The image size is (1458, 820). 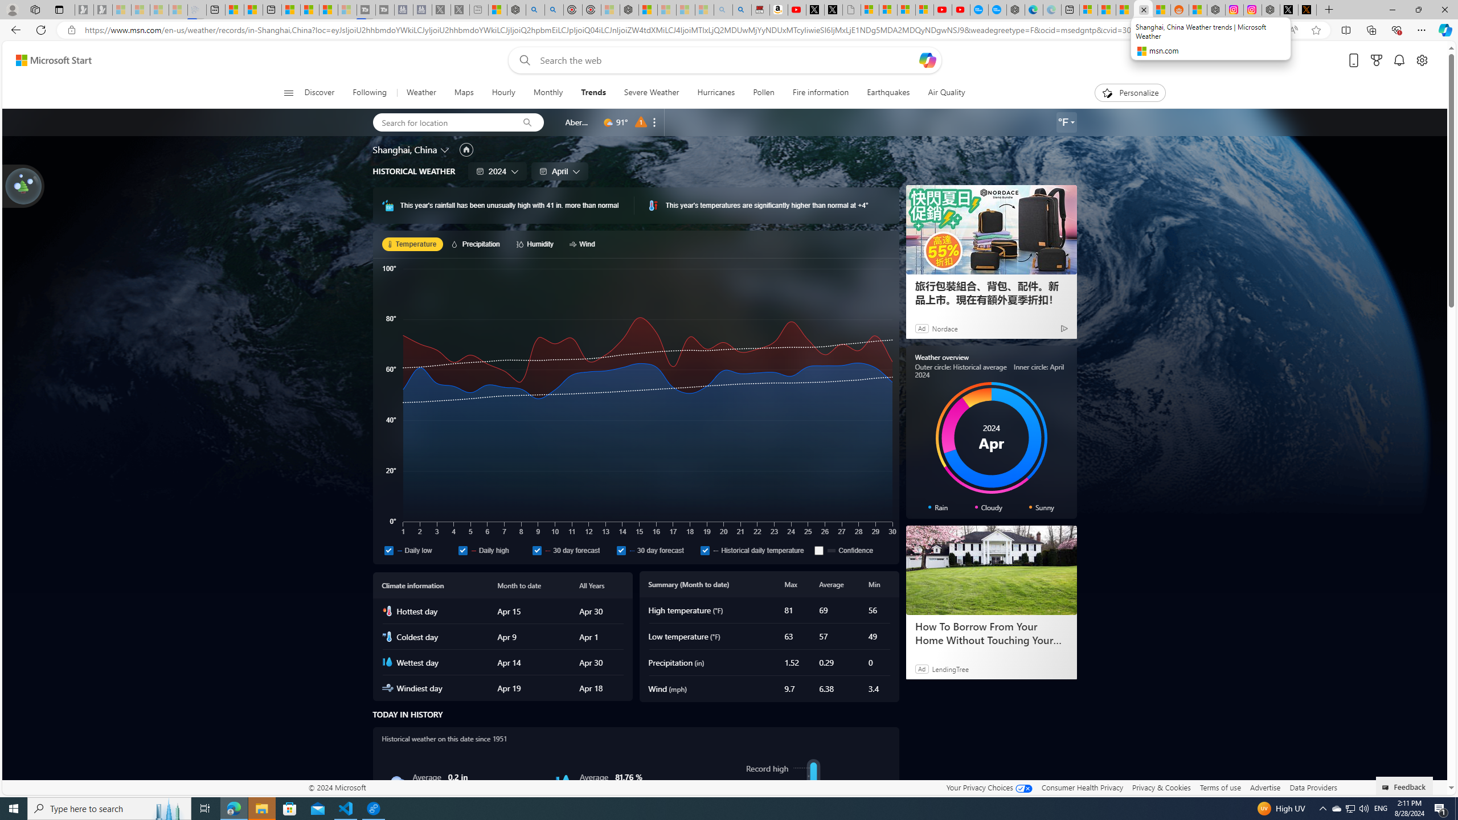 I want to click on Earthquakes, so click(x=887, y=93).